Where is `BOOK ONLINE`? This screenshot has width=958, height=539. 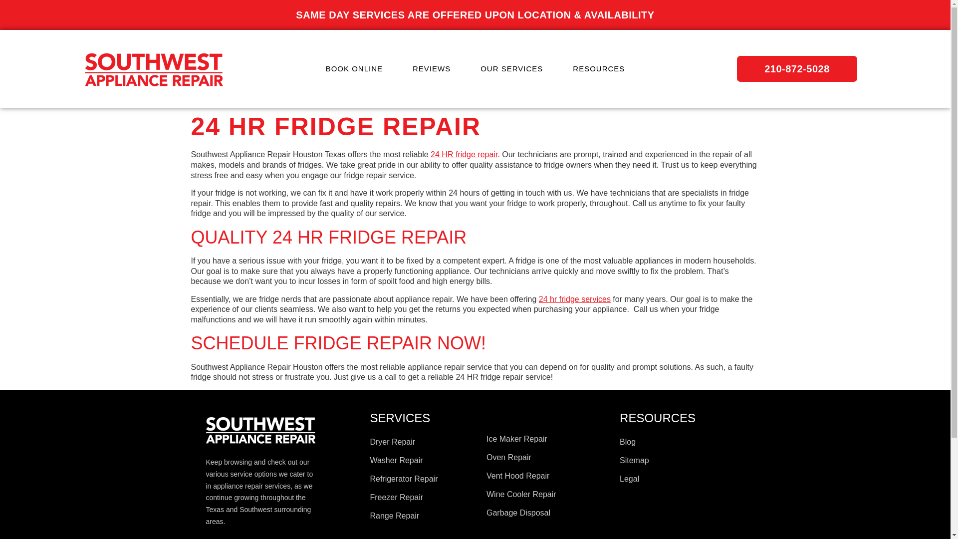 BOOK ONLINE is located at coordinates (354, 68).